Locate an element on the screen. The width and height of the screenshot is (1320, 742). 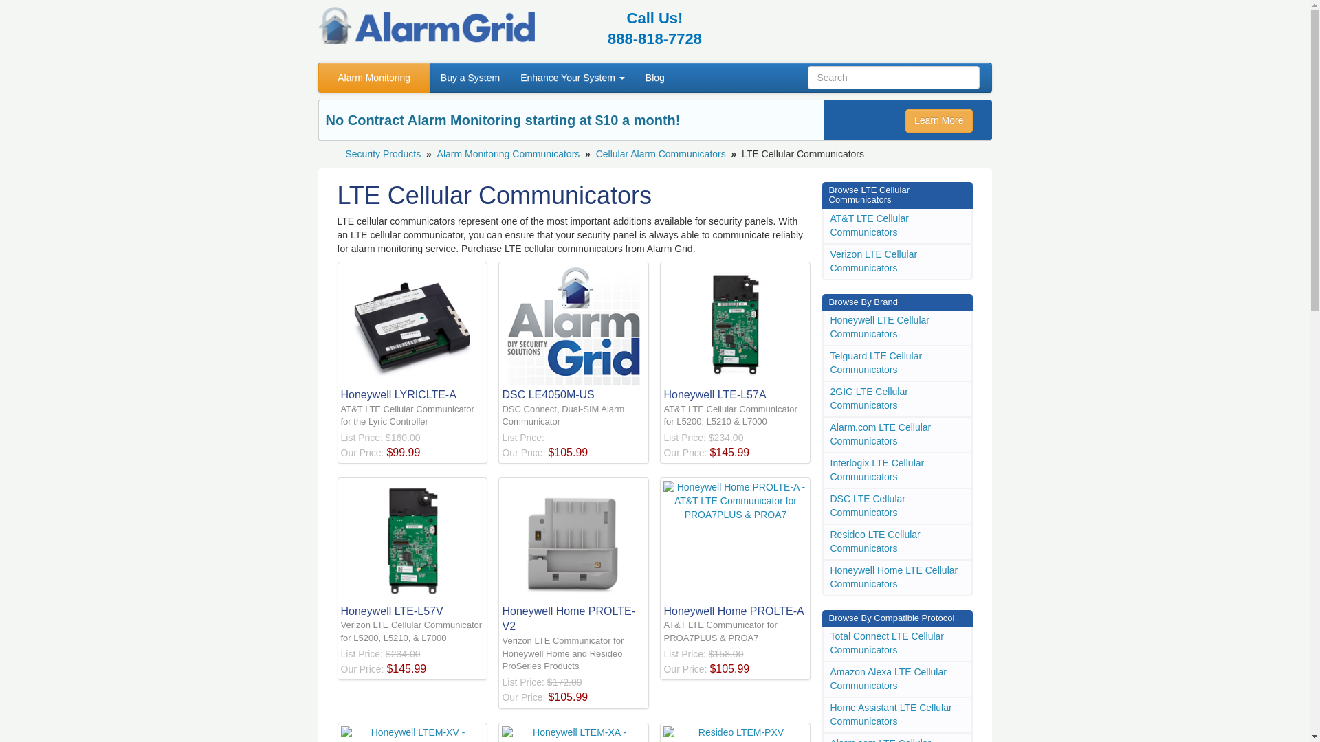
Honeywell LTE-L57V is located at coordinates (412, 550).